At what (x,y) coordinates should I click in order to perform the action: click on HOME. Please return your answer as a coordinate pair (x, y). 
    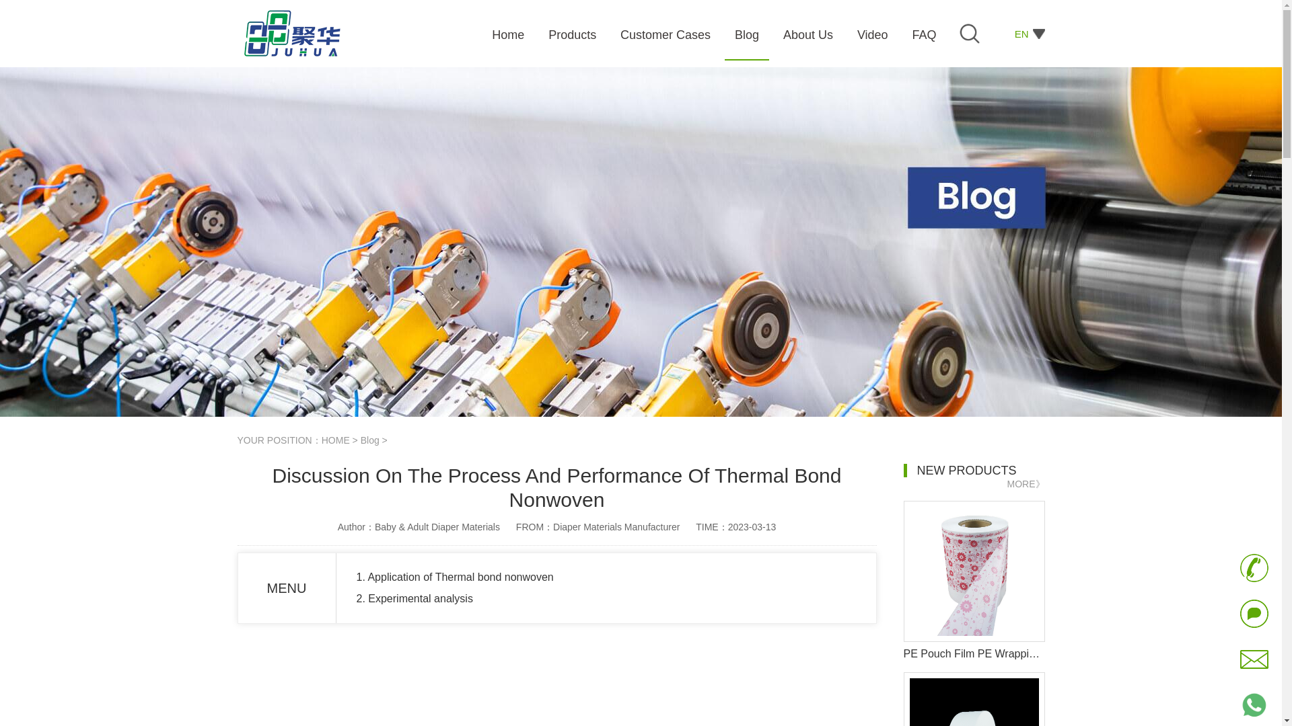
    Looking at the image, I should click on (336, 440).